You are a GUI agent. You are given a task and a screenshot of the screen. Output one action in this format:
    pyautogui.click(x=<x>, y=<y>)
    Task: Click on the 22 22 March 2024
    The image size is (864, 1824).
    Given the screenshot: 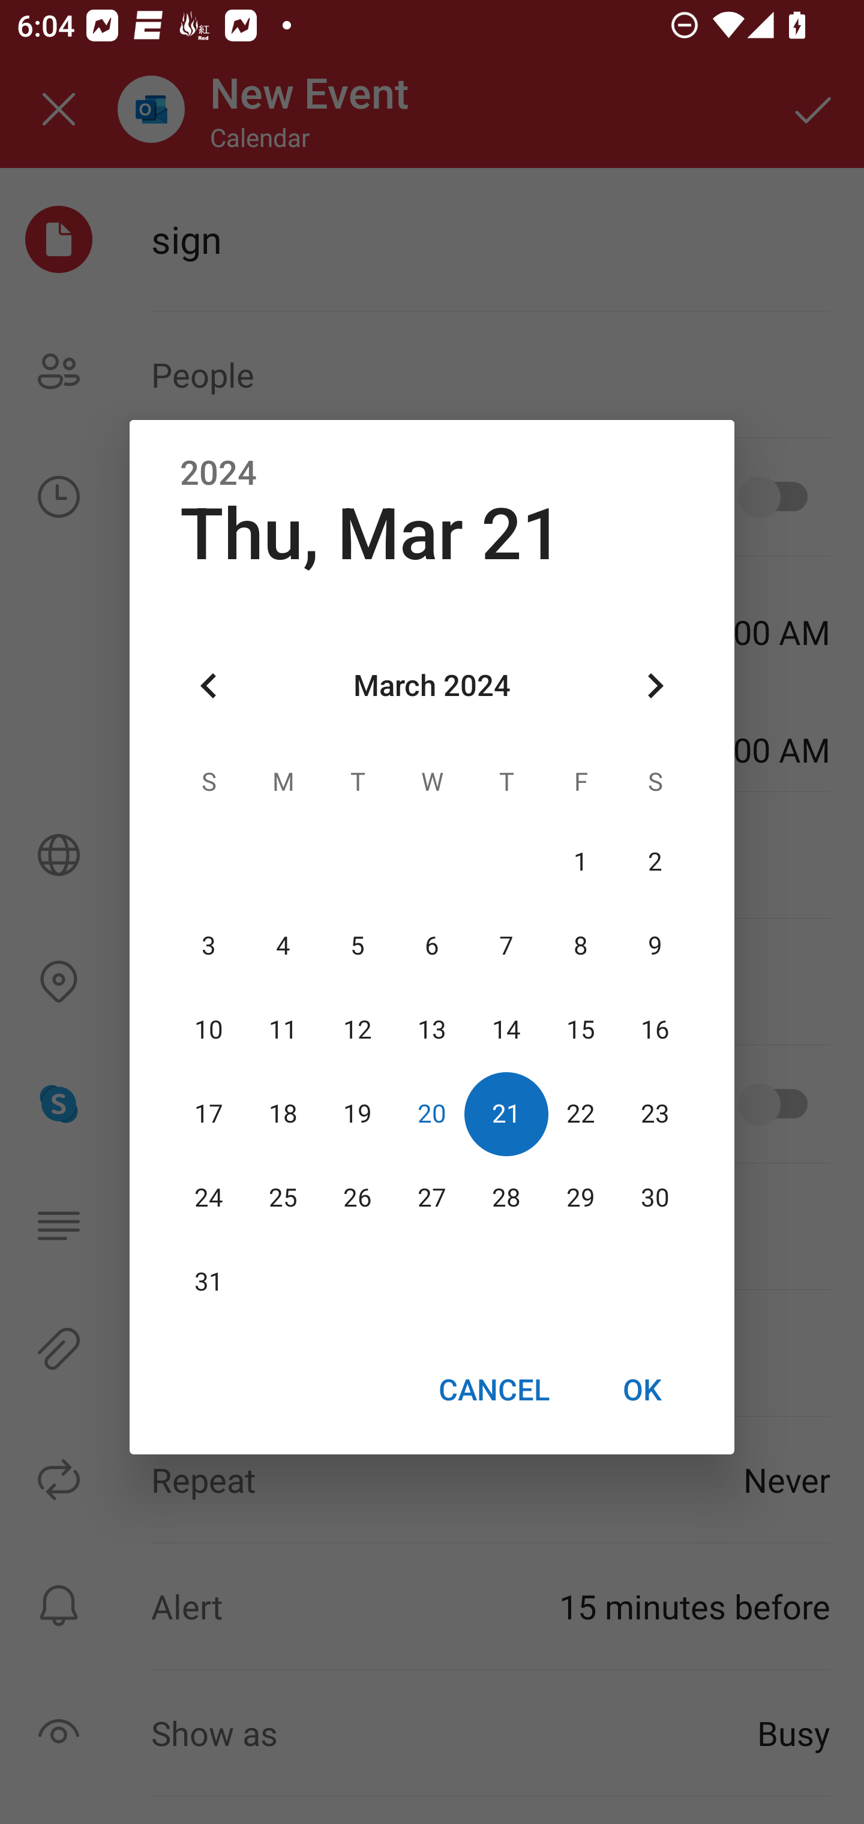 What is the action you would take?
    pyautogui.click(x=580, y=1114)
    